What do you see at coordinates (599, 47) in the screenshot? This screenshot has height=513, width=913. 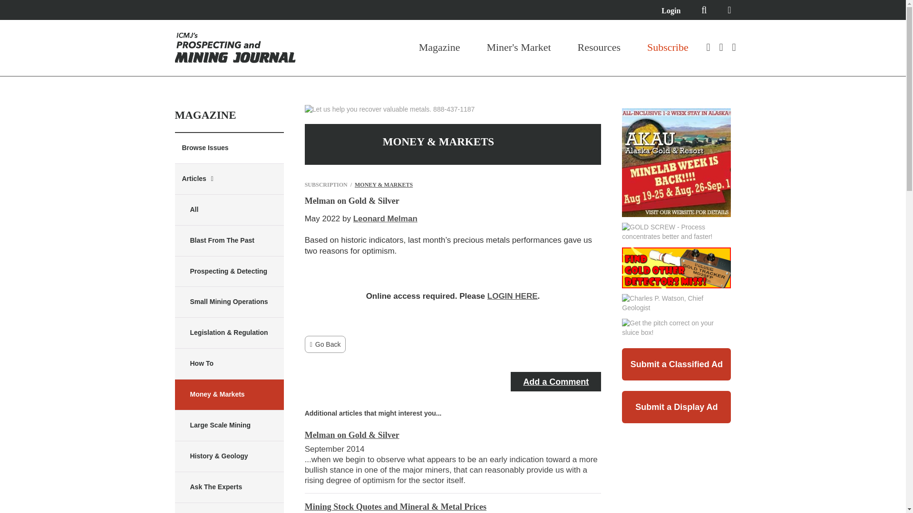 I see `Resources` at bounding box center [599, 47].